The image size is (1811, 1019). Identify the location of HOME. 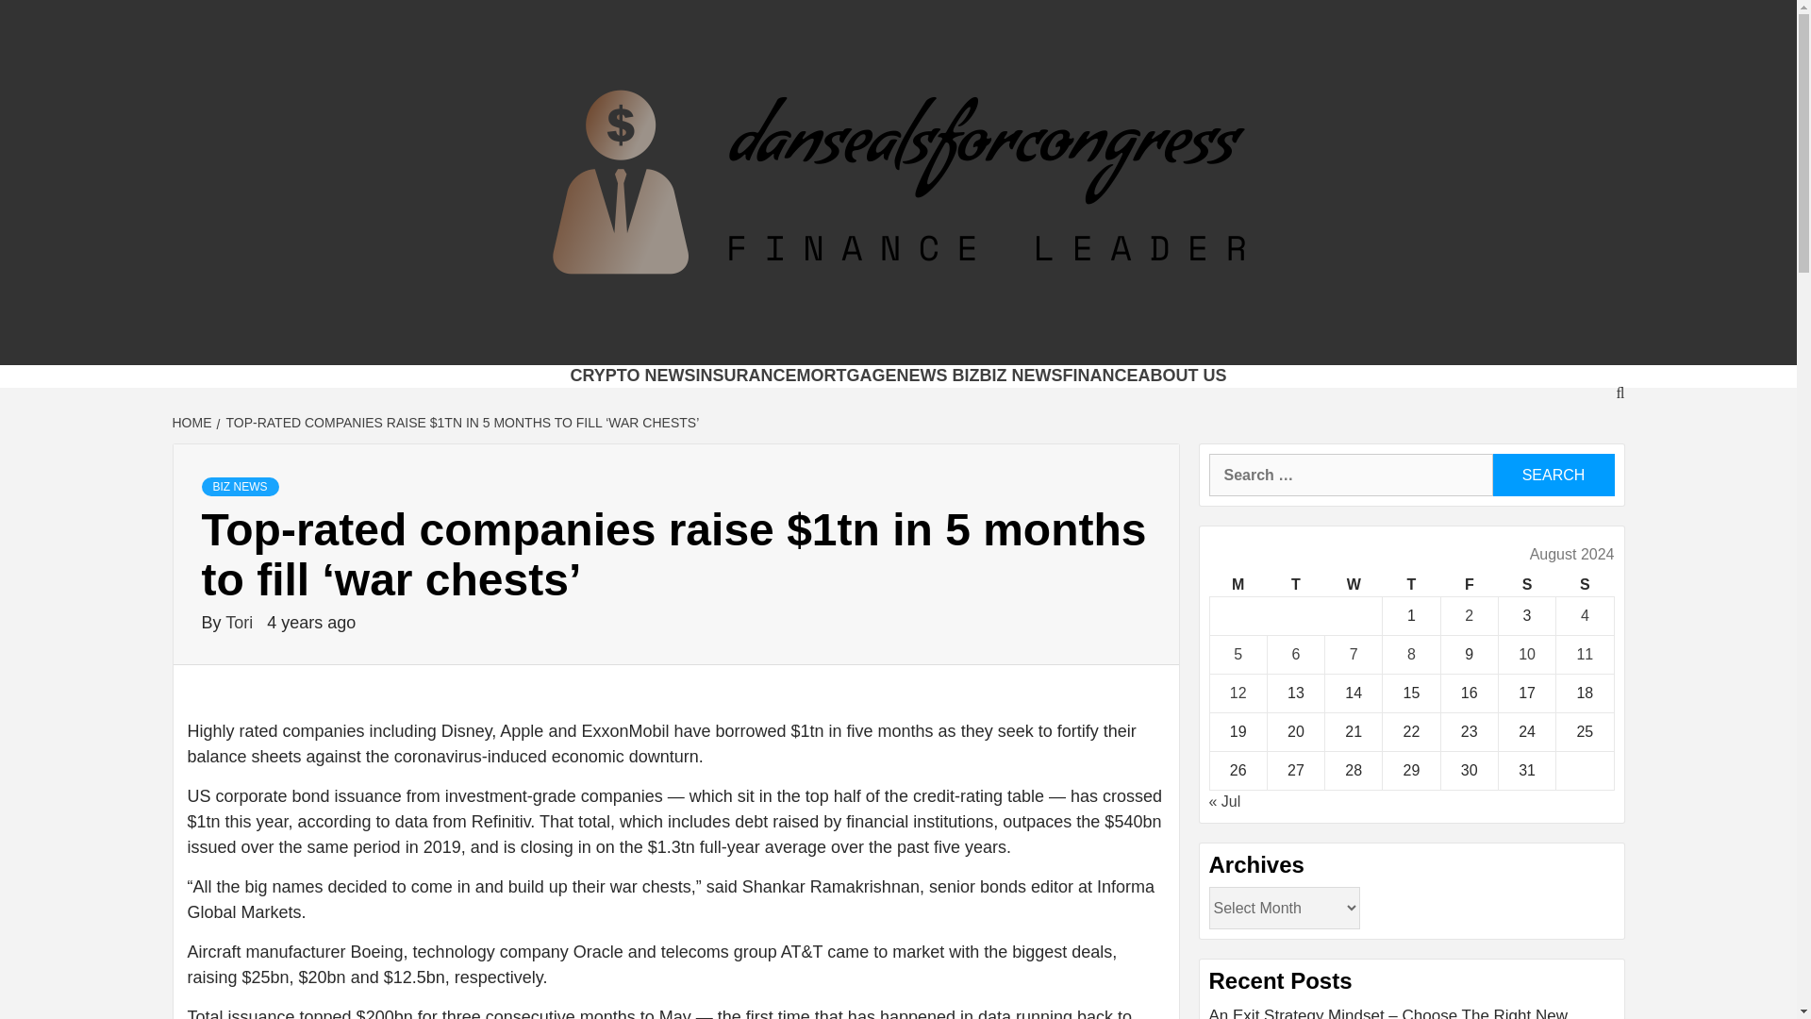
(193, 422).